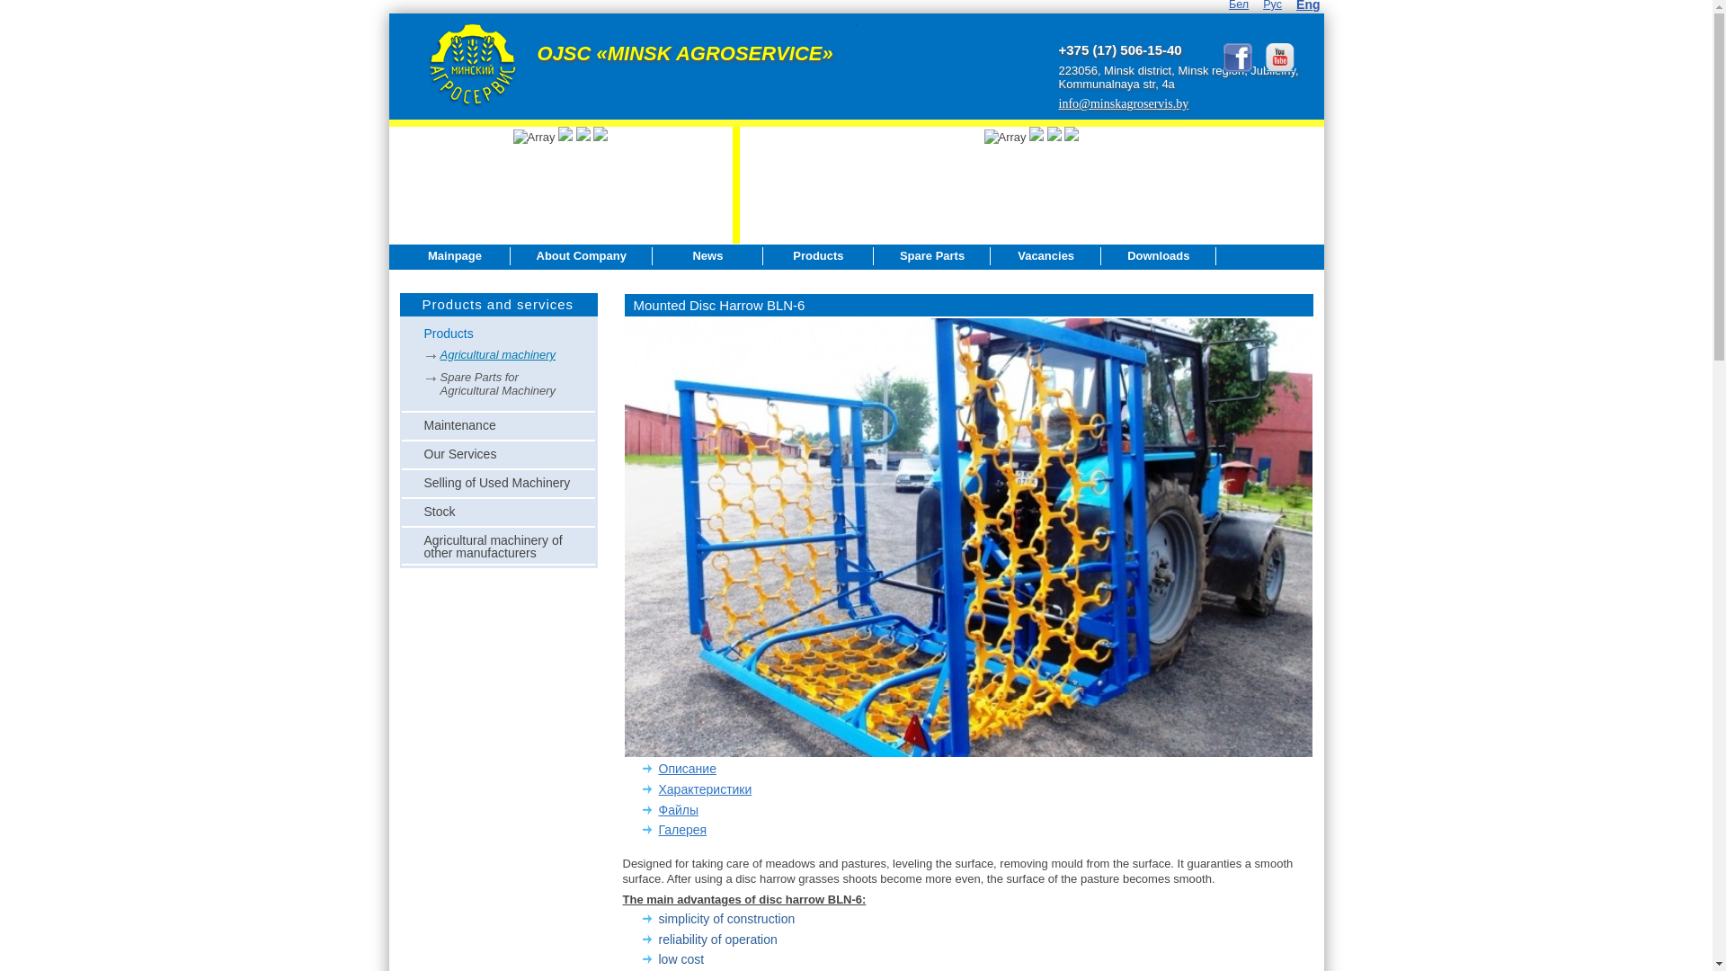 This screenshot has width=1726, height=971. Describe the element at coordinates (455, 280) in the screenshot. I see `Contacts` at that location.